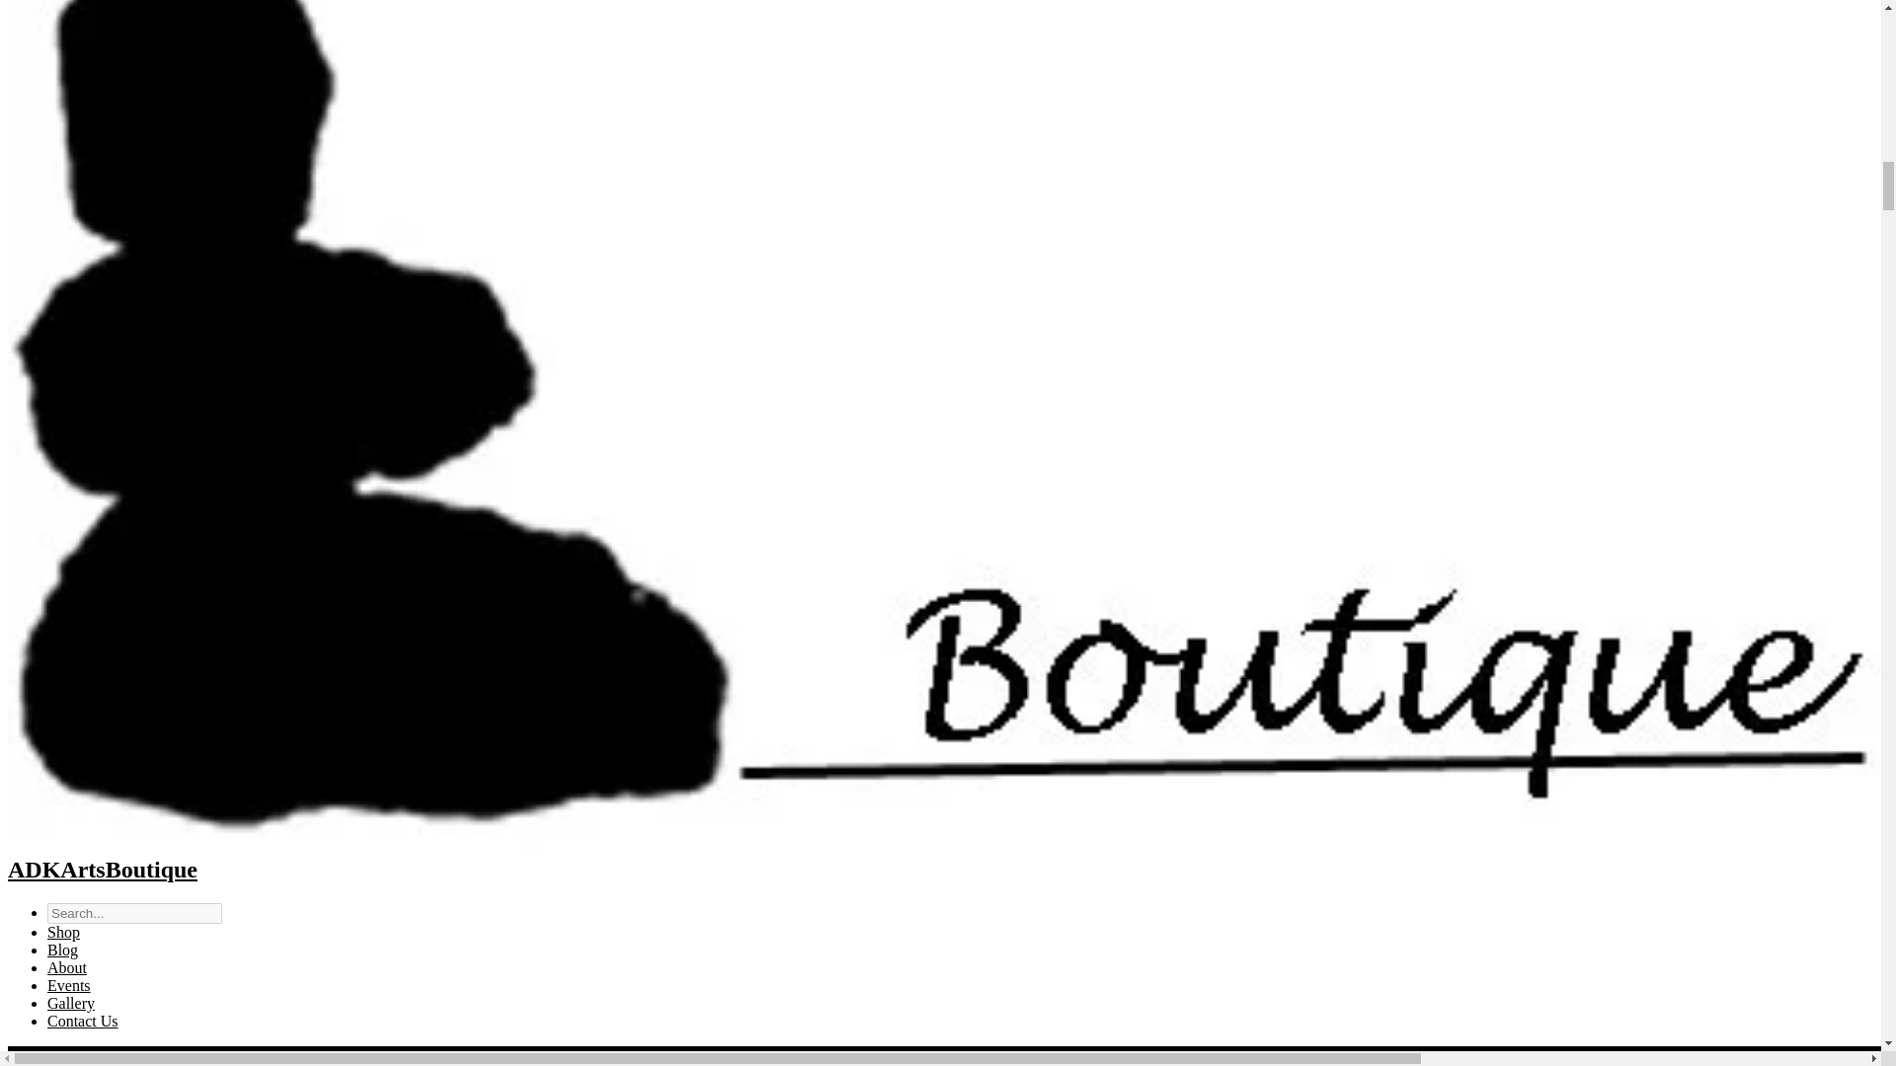 The image size is (1896, 1066). Describe the element at coordinates (67, 967) in the screenshot. I see `About` at that location.